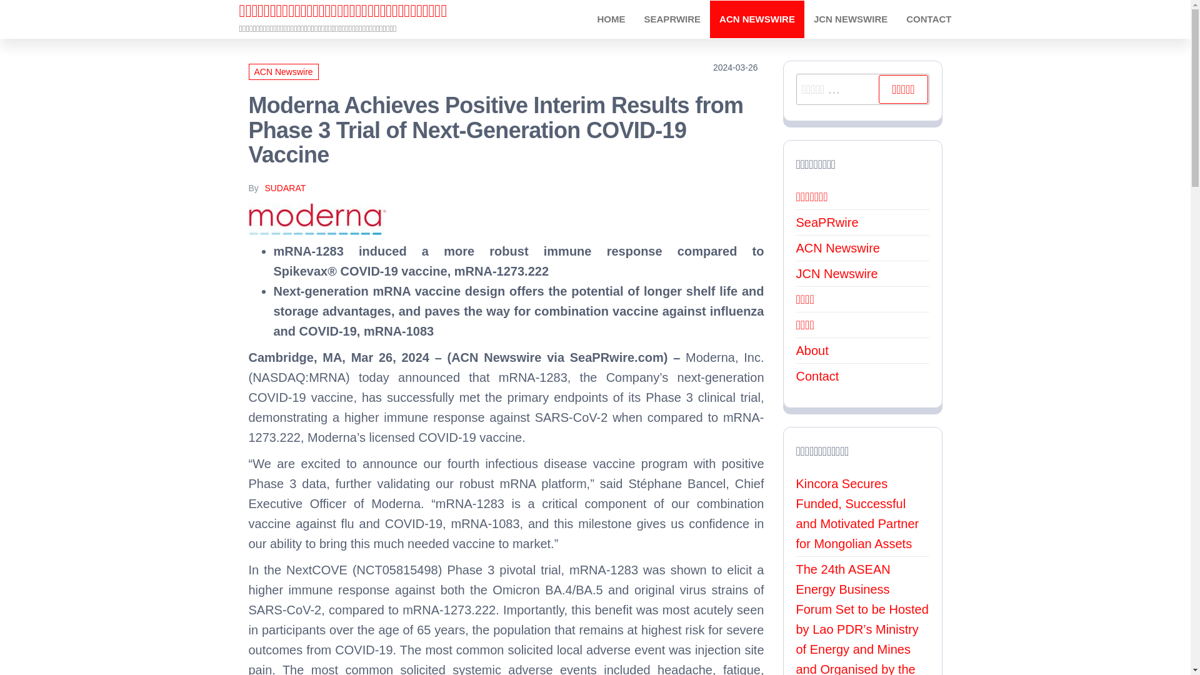 This screenshot has width=1200, height=675. What do you see at coordinates (929, 19) in the screenshot?
I see `Contact` at bounding box center [929, 19].